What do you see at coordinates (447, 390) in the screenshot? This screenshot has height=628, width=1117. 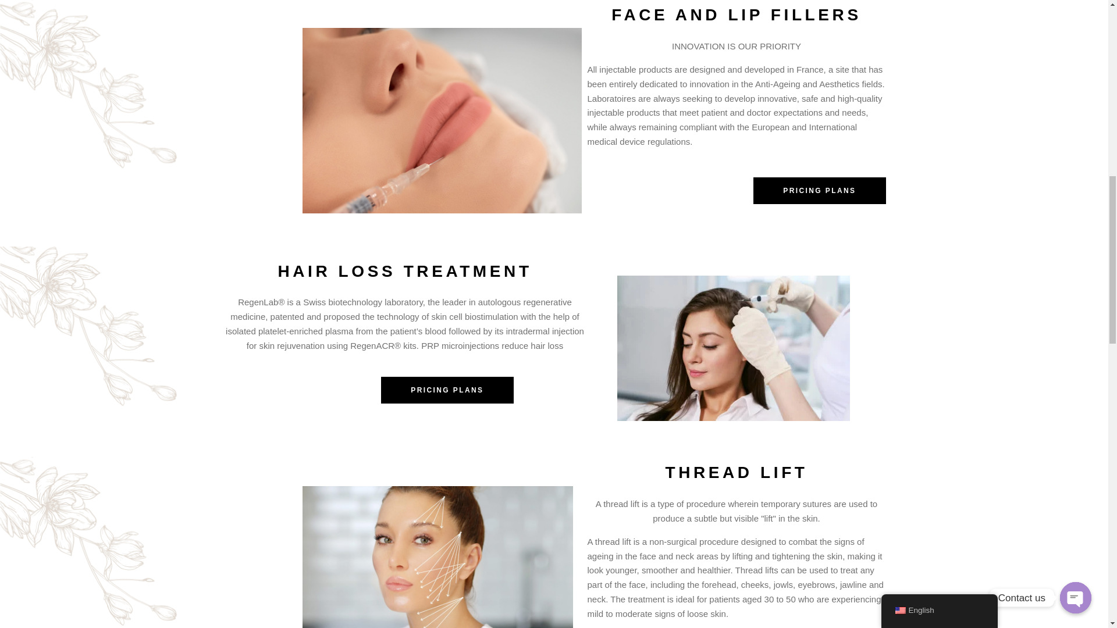 I see `PRICING PLANS` at bounding box center [447, 390].